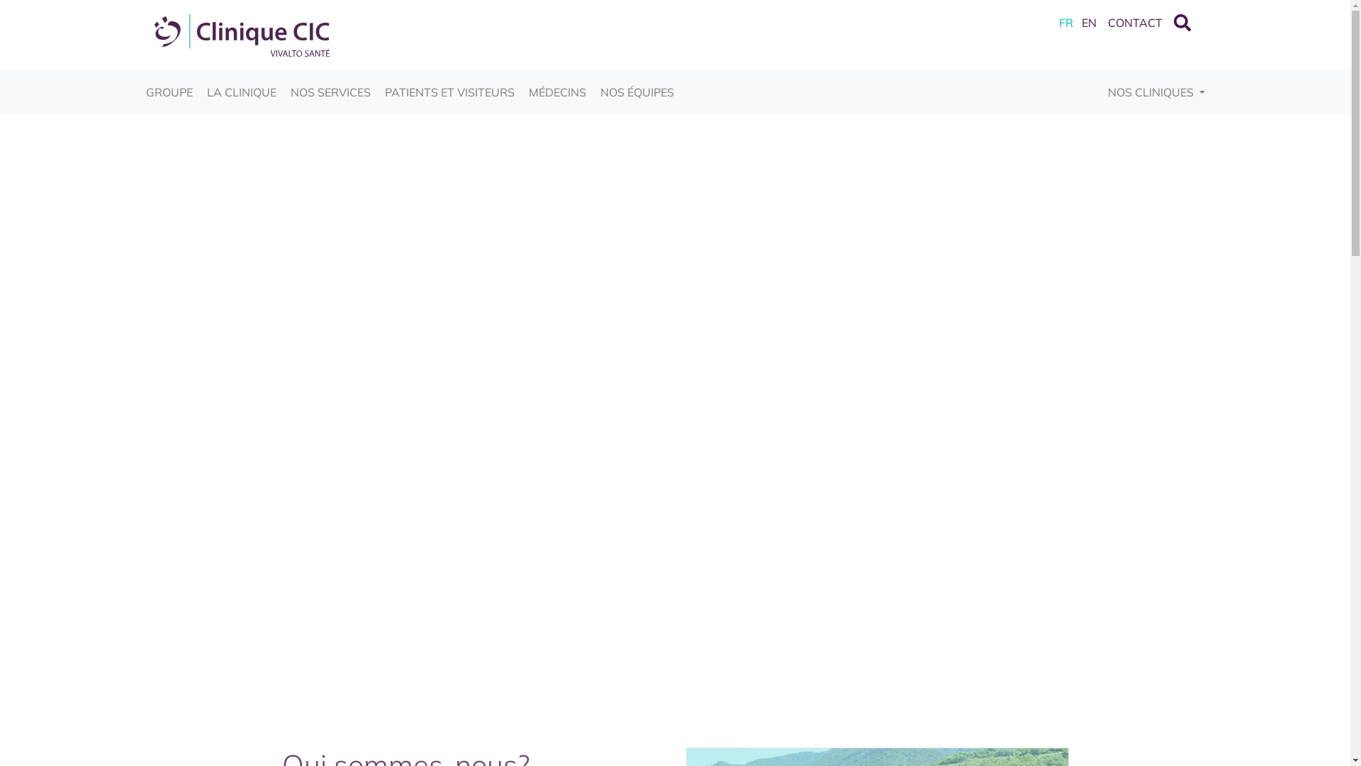  Describe the element at coordinates (1134, 23) in the screenshot. I see `CONTACT` at that location.